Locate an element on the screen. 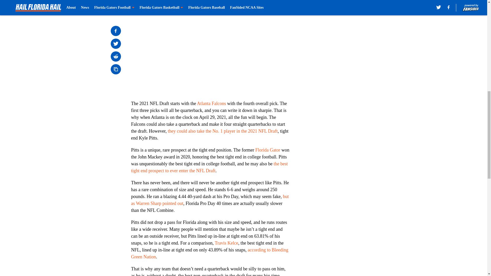  Florida Gator is located at coordinates (268, 150).